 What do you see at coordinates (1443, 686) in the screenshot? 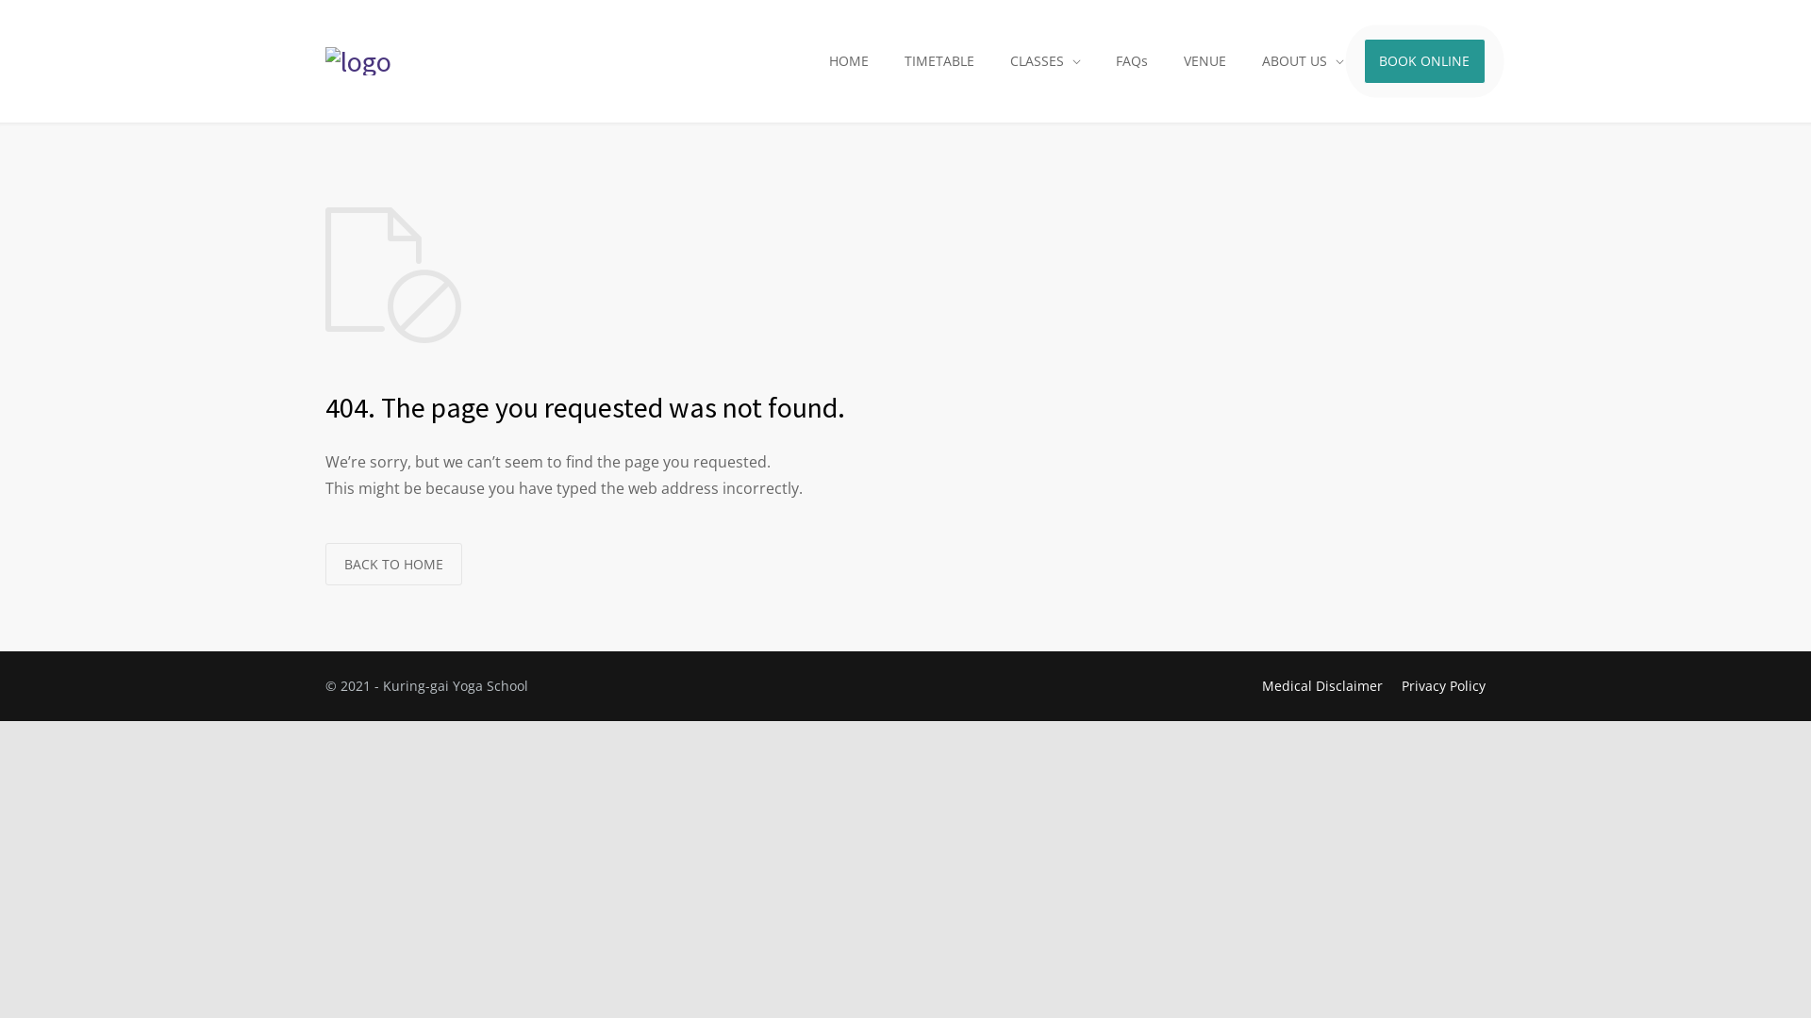
I see `Privacy Policy` at bounding box center [1443, 686].